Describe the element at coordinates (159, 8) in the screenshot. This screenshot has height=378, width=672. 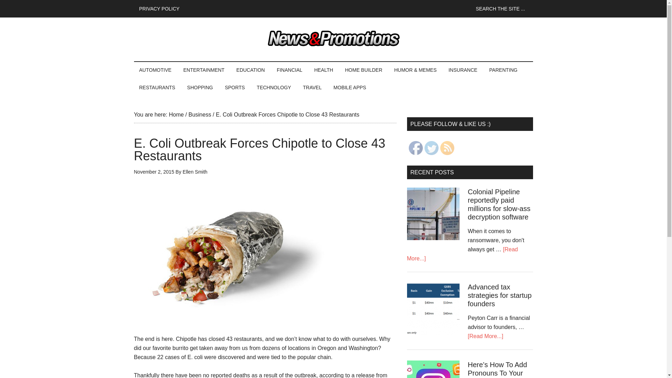
I see `PRIVACY POLICY` at that location.